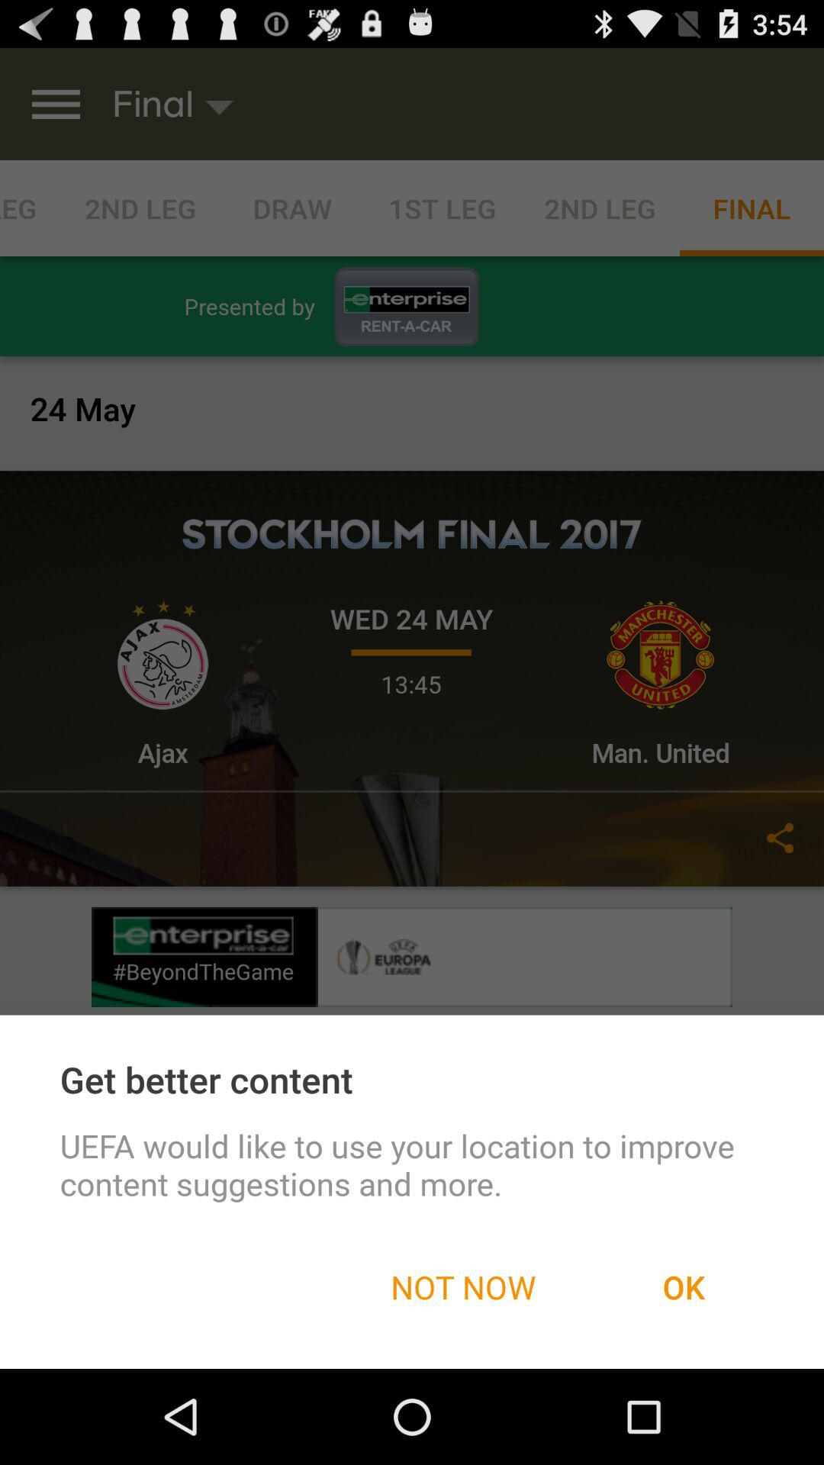 The width and height of the screenshot is (824, 1465). Describe the element at coordinates (463, 1286) in the screenshot. I see `launch the not now item` at that location.